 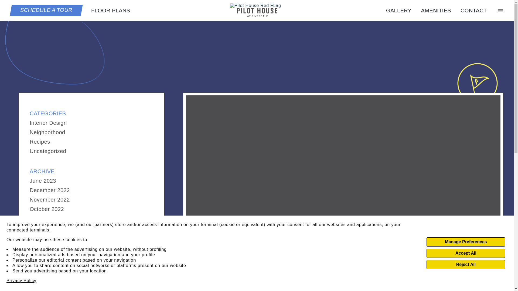 What do you see at coordinates (466, 265) in the screenshot?
I see `Reject All` at bounding box center [466, 265].